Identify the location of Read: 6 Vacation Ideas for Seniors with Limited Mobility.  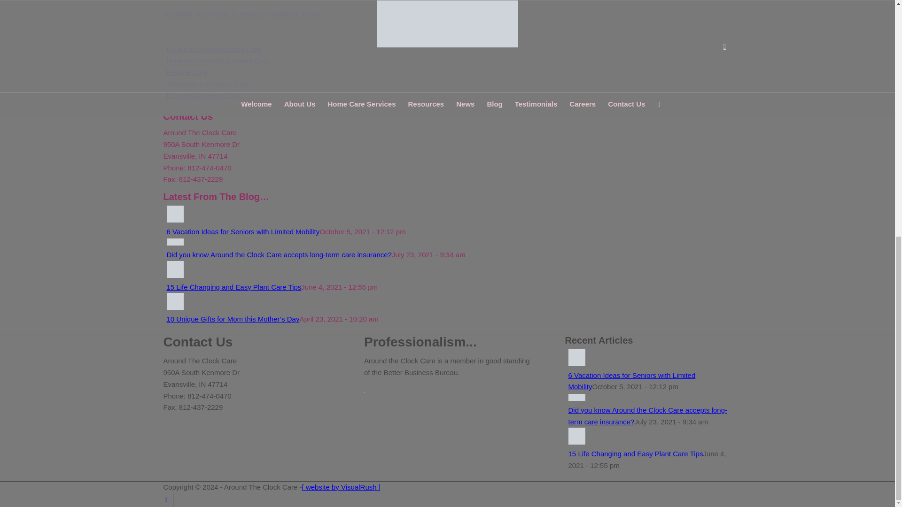
(174, 220).